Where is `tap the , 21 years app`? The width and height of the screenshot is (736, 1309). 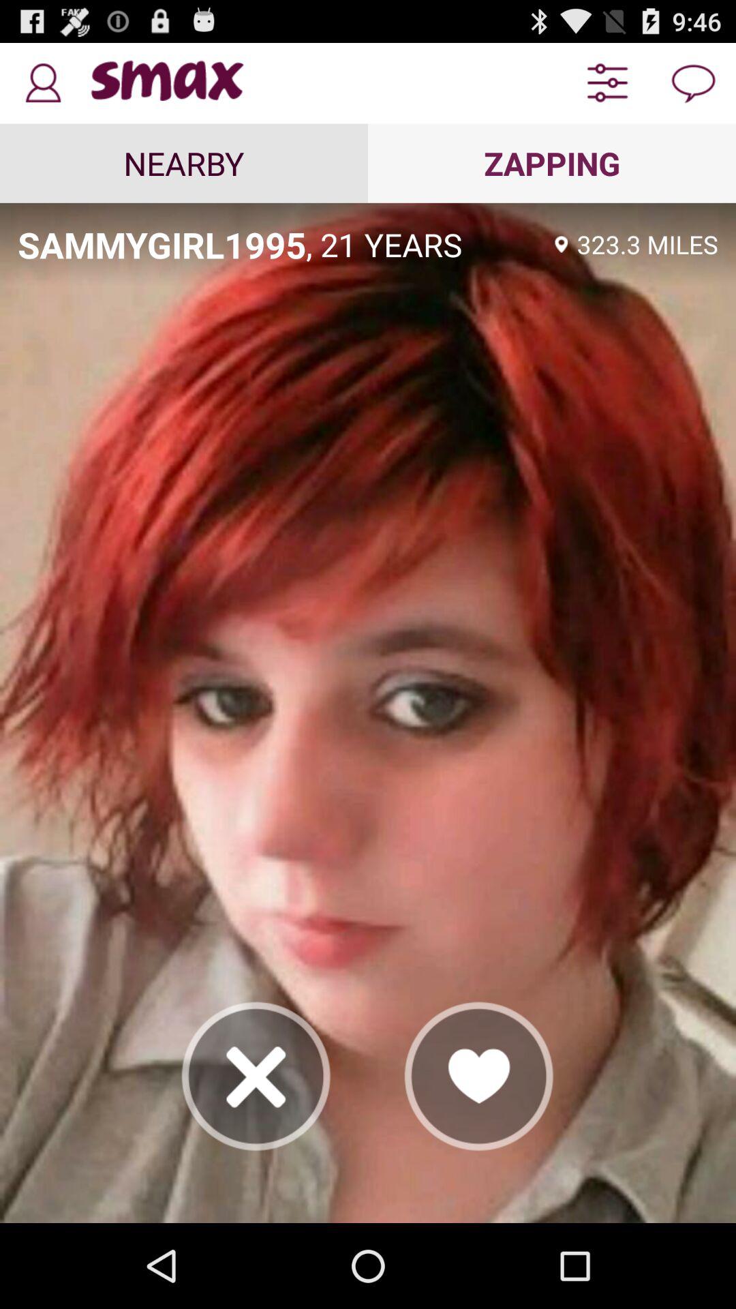 tap the , 21 years app is located at coordinates (426, 244).